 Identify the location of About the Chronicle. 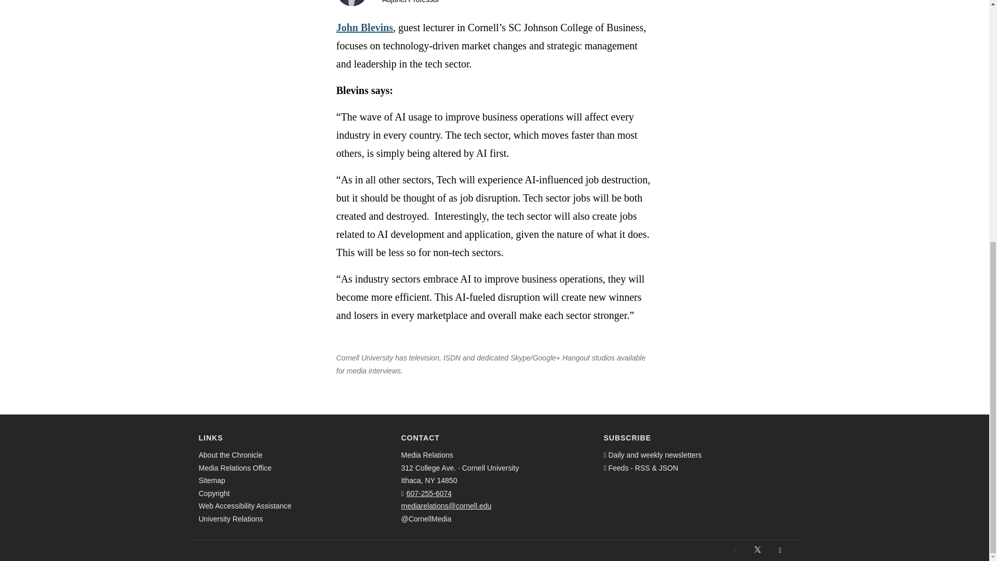
(230, 455).